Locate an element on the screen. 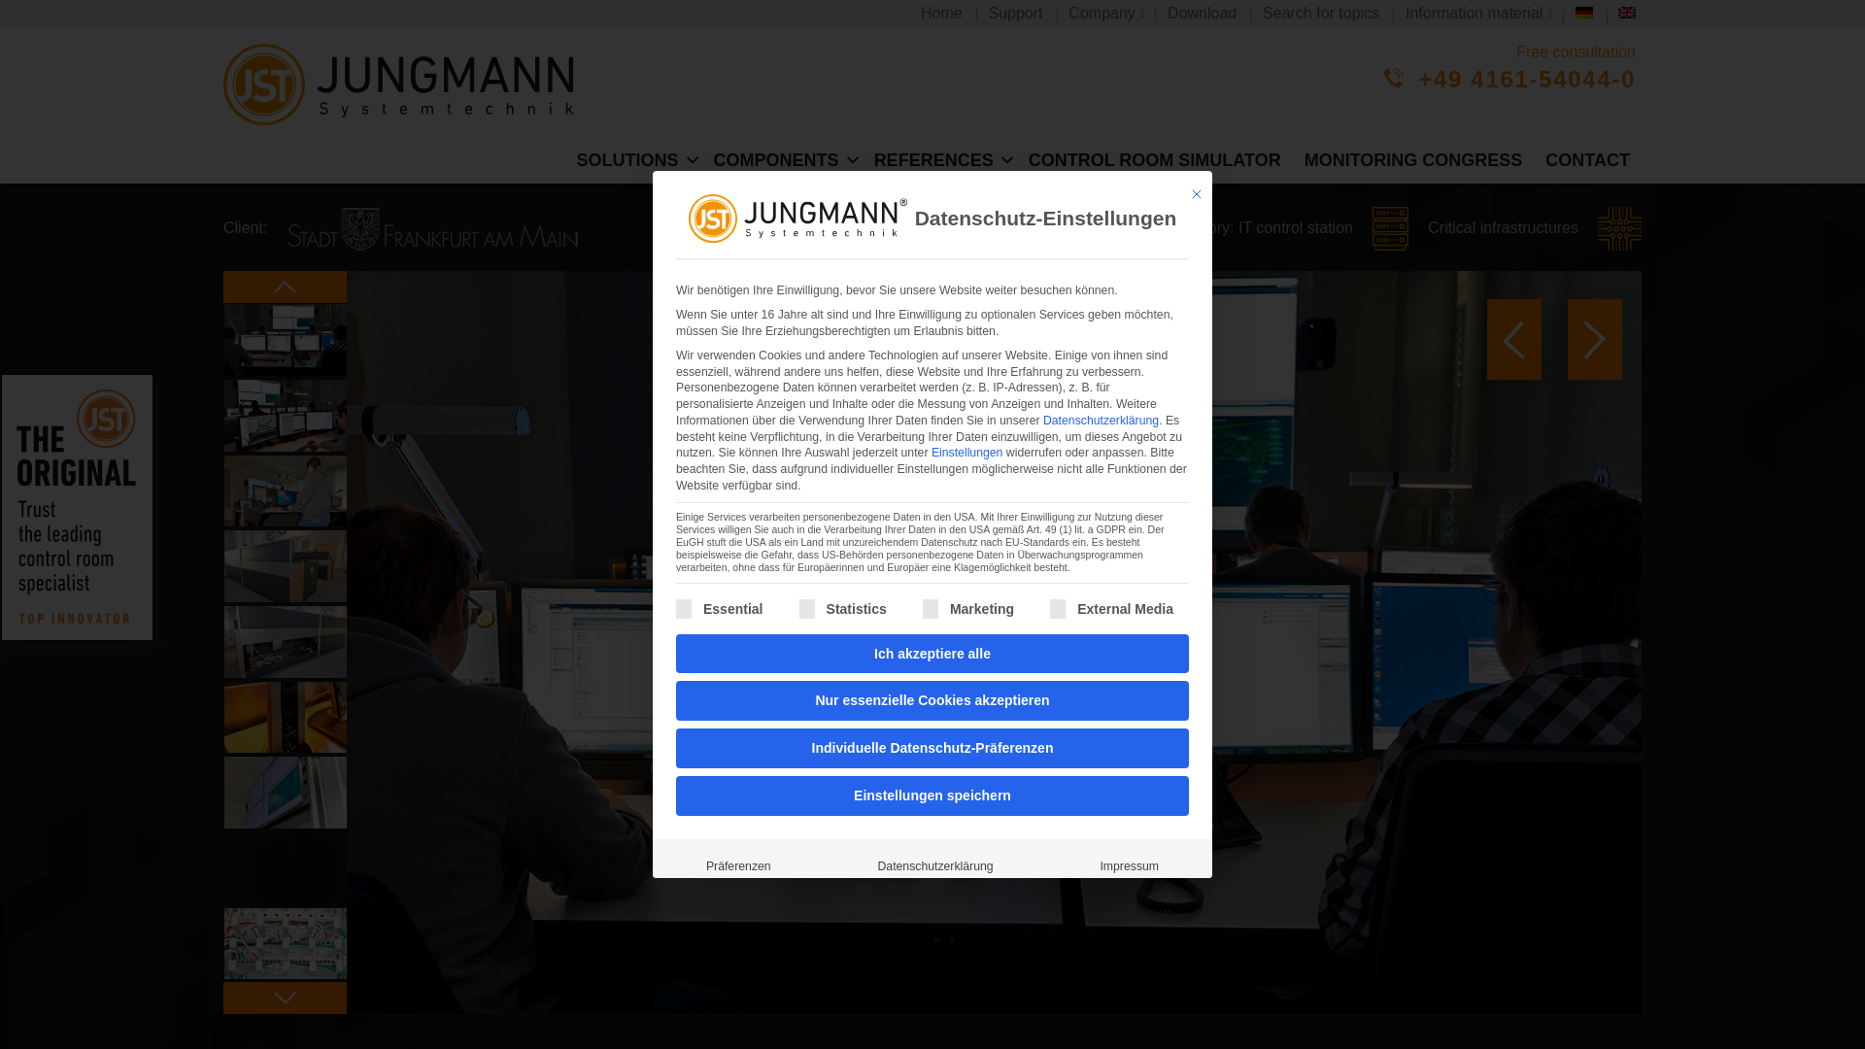 The height and width of the screenshot is (1049, 1865). SOLUTIONS is located at coordinates (633, 160).